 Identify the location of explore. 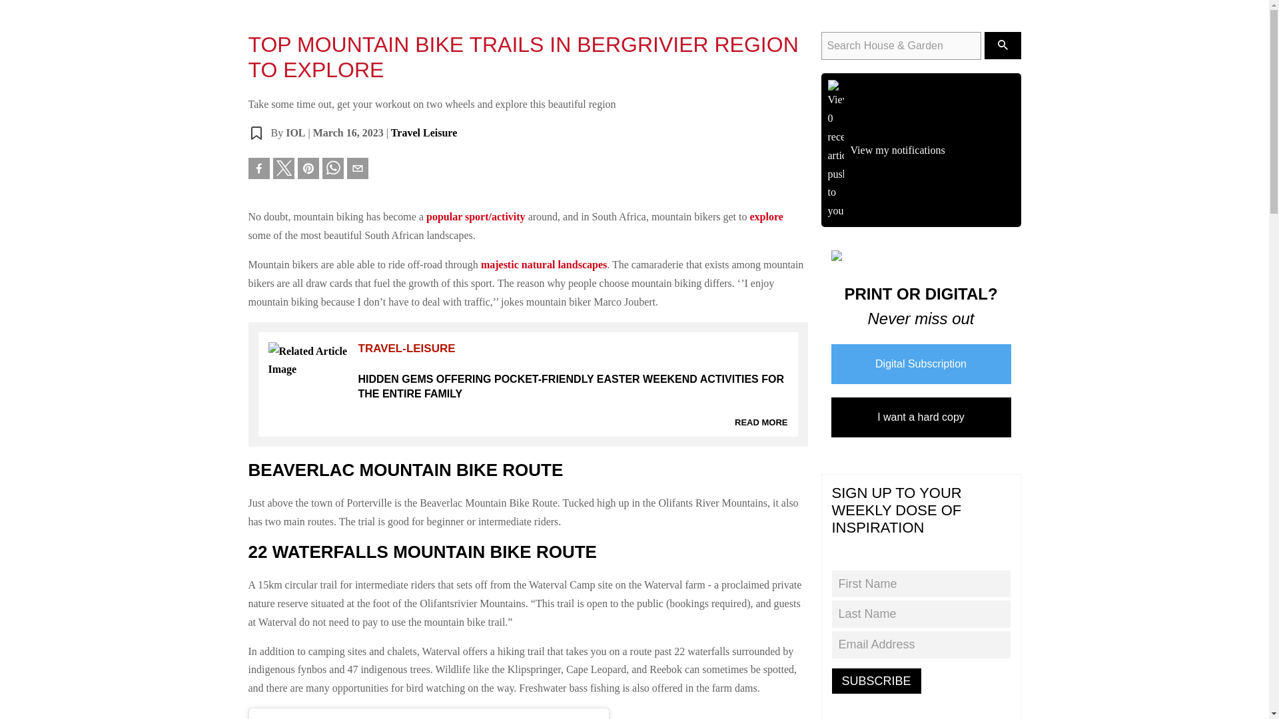
(766, 216).